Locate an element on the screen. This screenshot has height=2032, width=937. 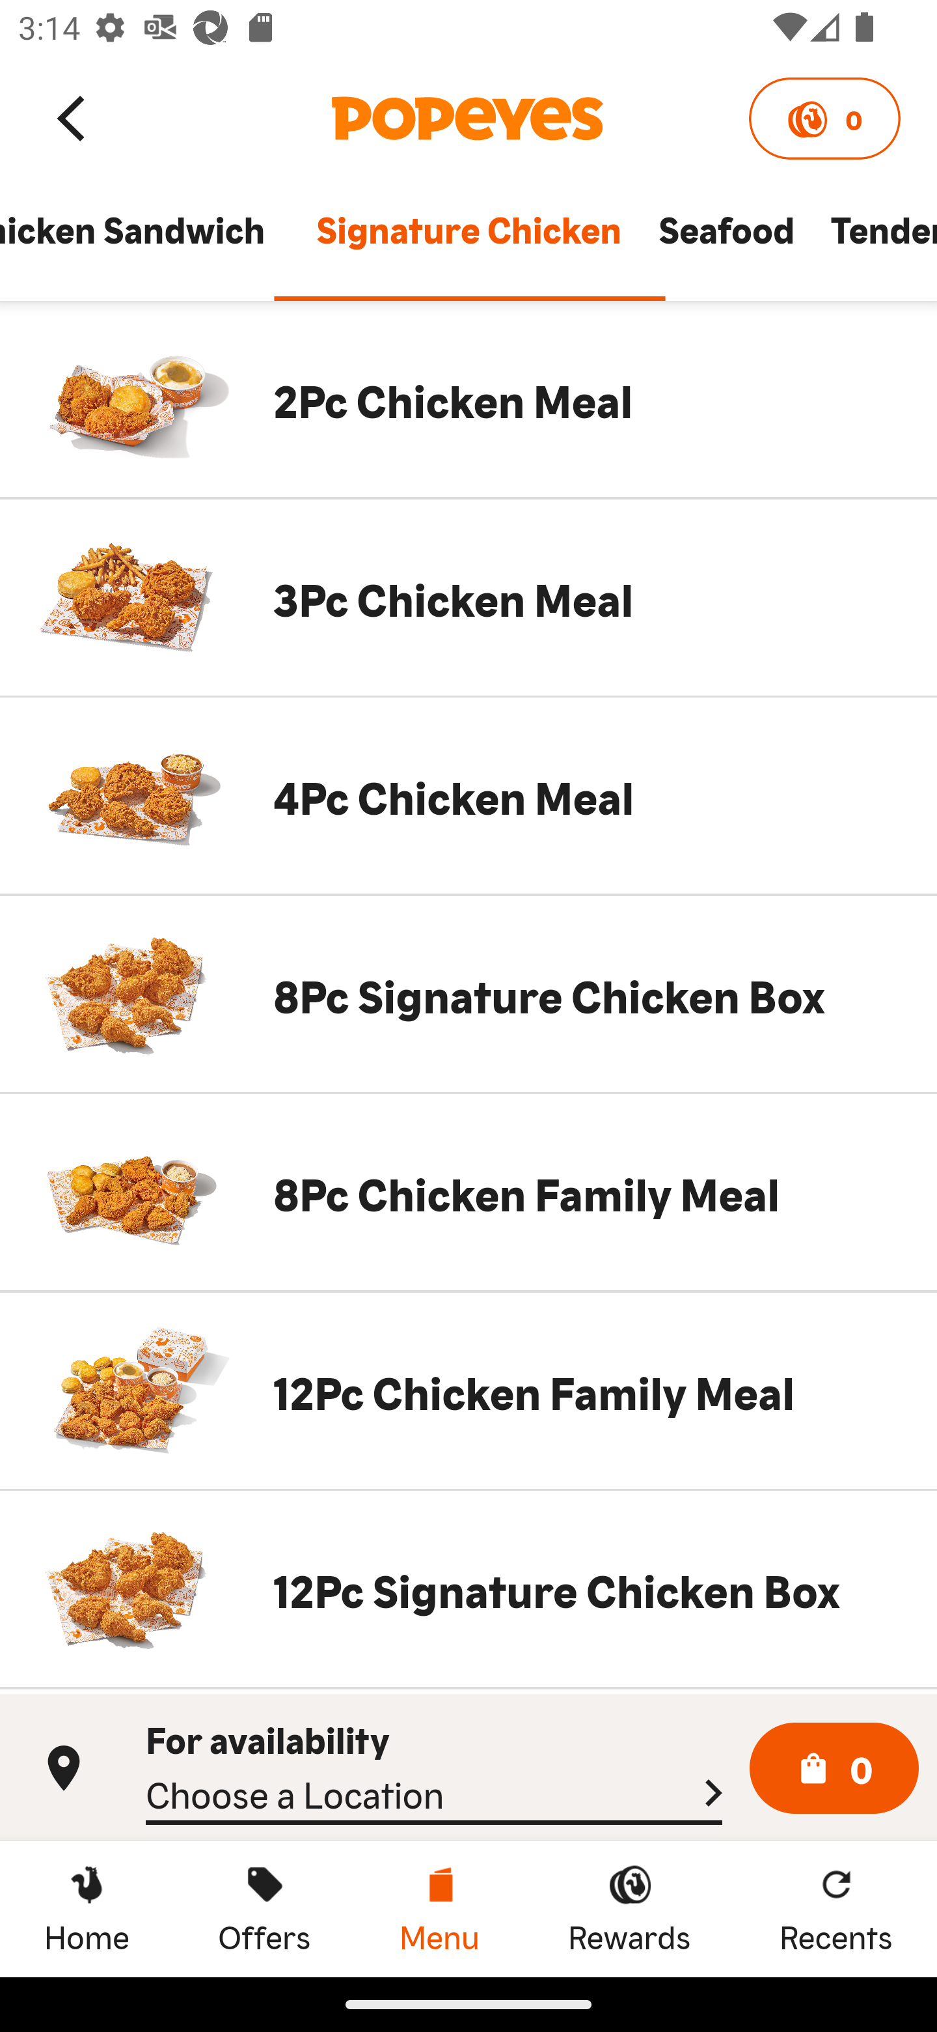
0 Points 0 is located at coordinates (824, 119).